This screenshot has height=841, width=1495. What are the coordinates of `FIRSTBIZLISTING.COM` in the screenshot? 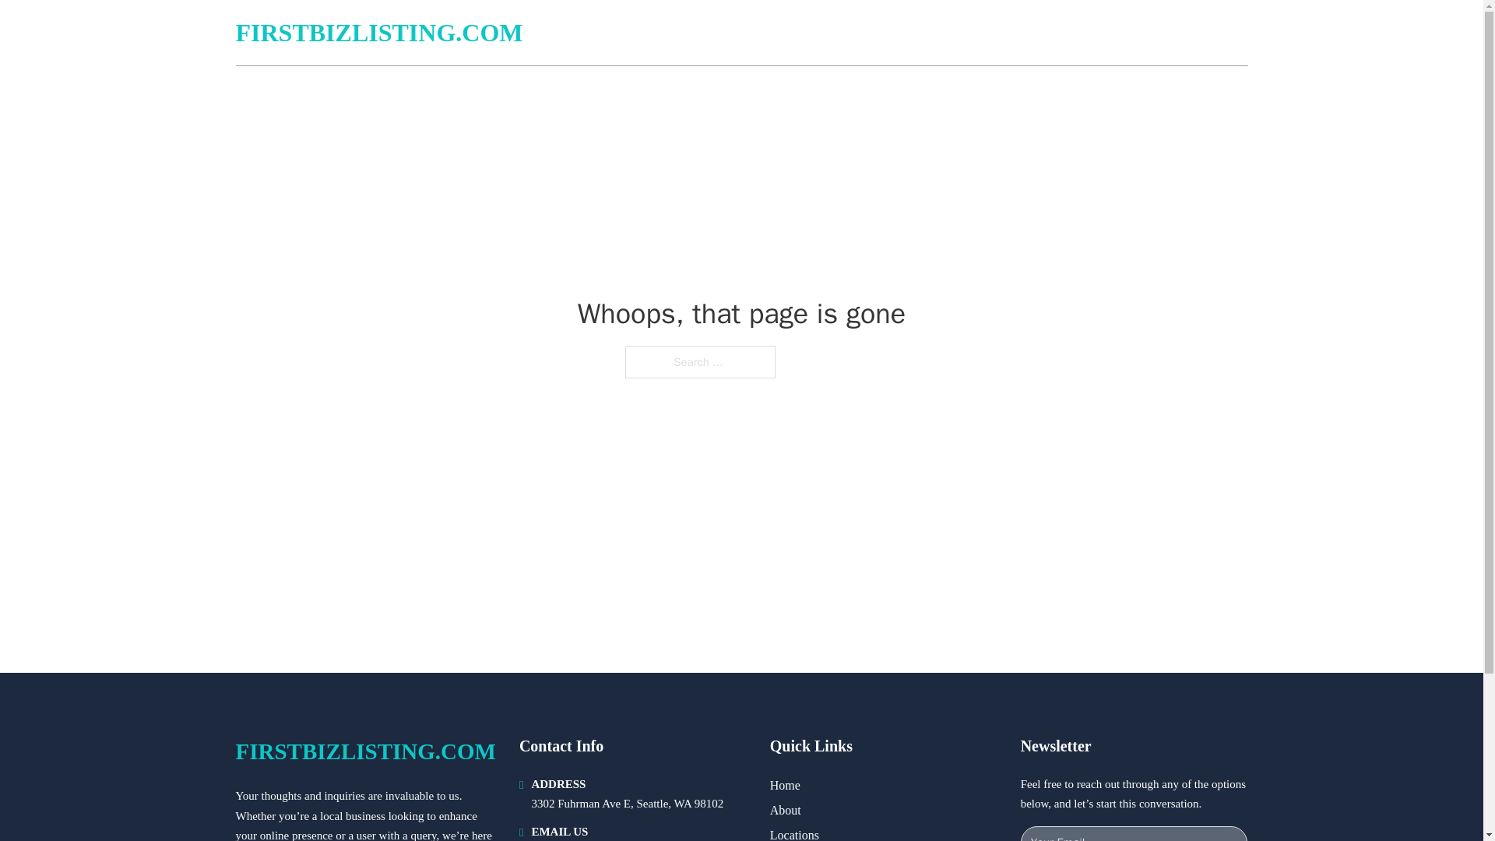 It's located at (378, 33).